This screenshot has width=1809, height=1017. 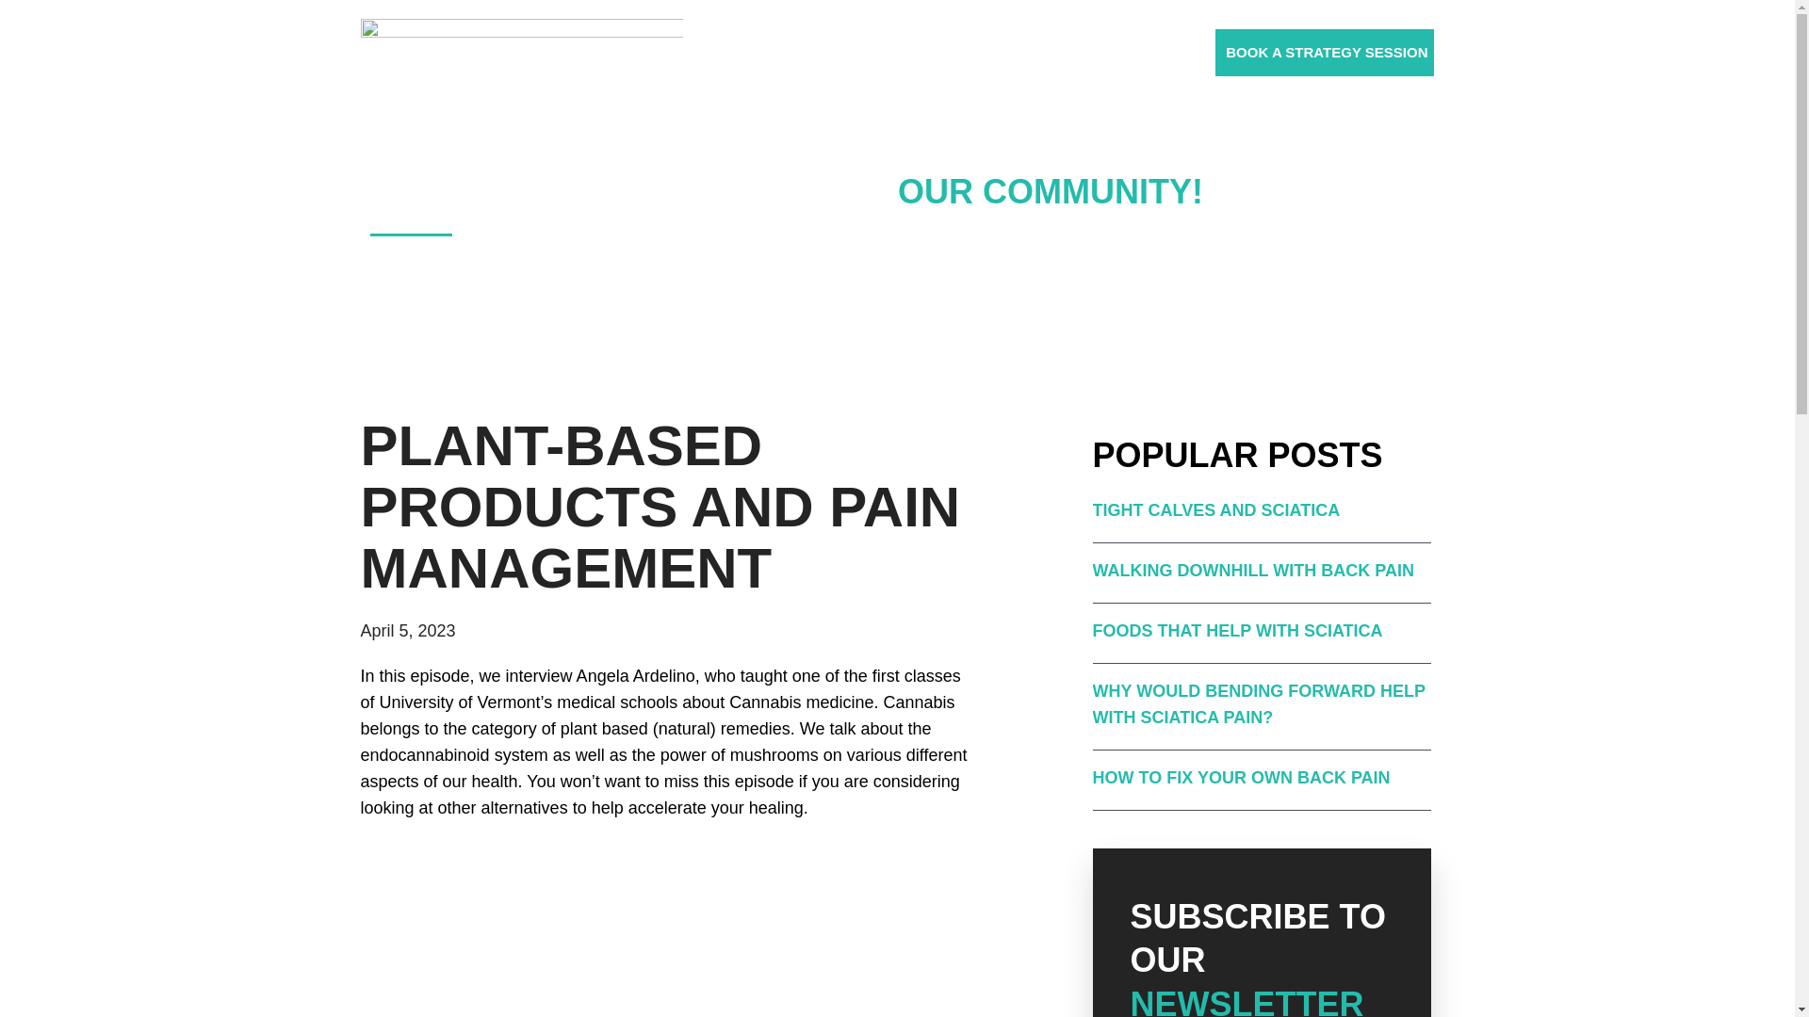 What do you see at coordinates (1259, 704) in the screenshot?
I see `WHY WOULD BENDING FORWARD HELP WITH SCIATICA PAIN?` at bounding box center [1259, 704].